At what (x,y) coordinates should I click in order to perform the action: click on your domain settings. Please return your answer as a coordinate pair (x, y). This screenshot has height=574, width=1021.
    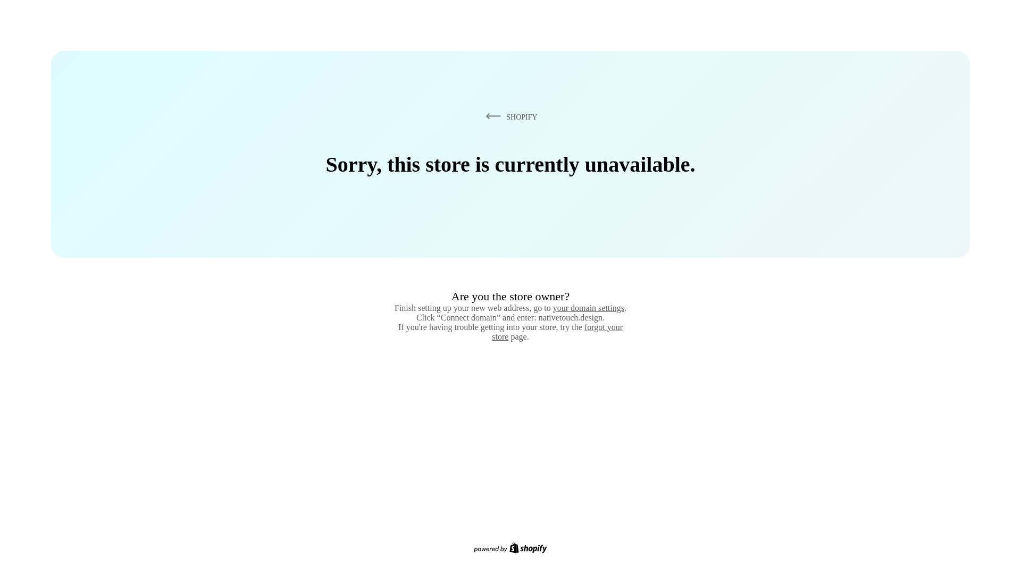
    Looking at the image, I should click on (588, 308).